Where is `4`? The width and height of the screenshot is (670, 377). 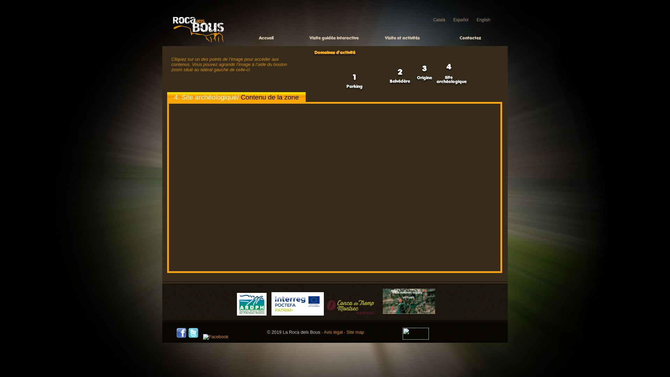
4 is located at coordinates (449, 67).